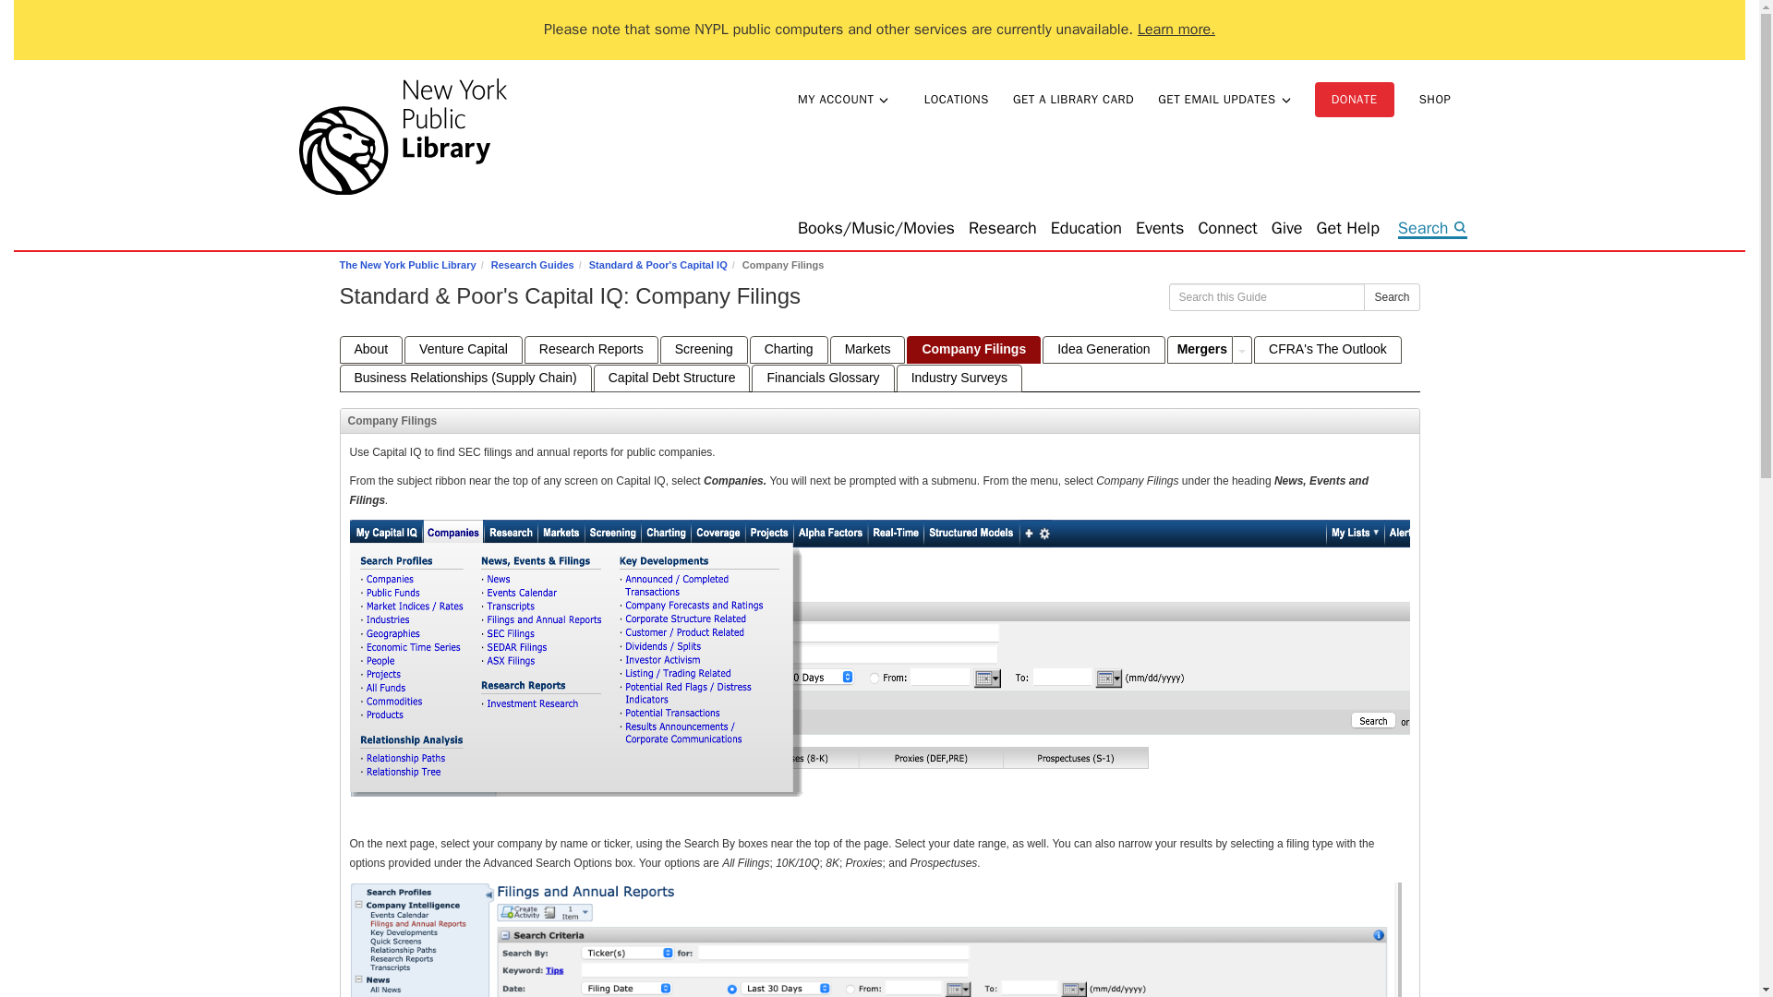 This screenshot has height=997, width=1773. I want to click on The New York Public Library, so click(419, 140).